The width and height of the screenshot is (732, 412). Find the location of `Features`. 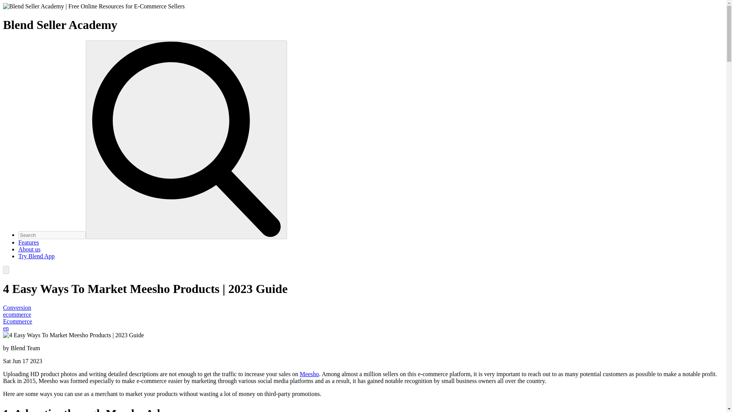

Features is located at coordinates (28, 242).